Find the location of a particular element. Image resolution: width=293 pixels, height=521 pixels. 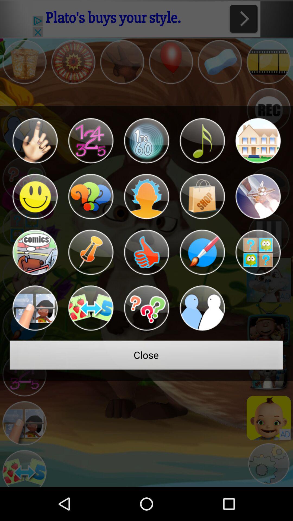

open app is located at coordinates (91, 308).